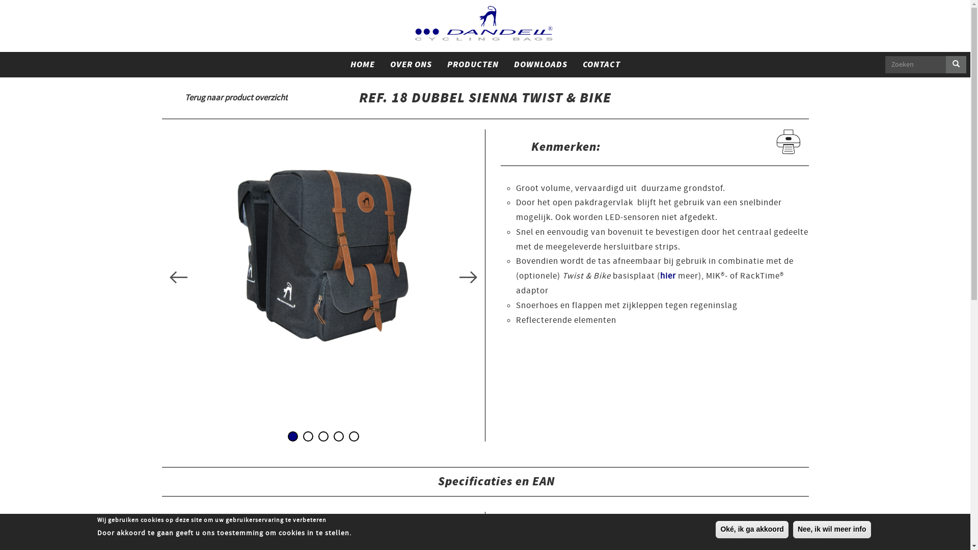  What do you see at coordinates (354, 436) in the screenshot?
I see `5` at bounding box center [354, 436].